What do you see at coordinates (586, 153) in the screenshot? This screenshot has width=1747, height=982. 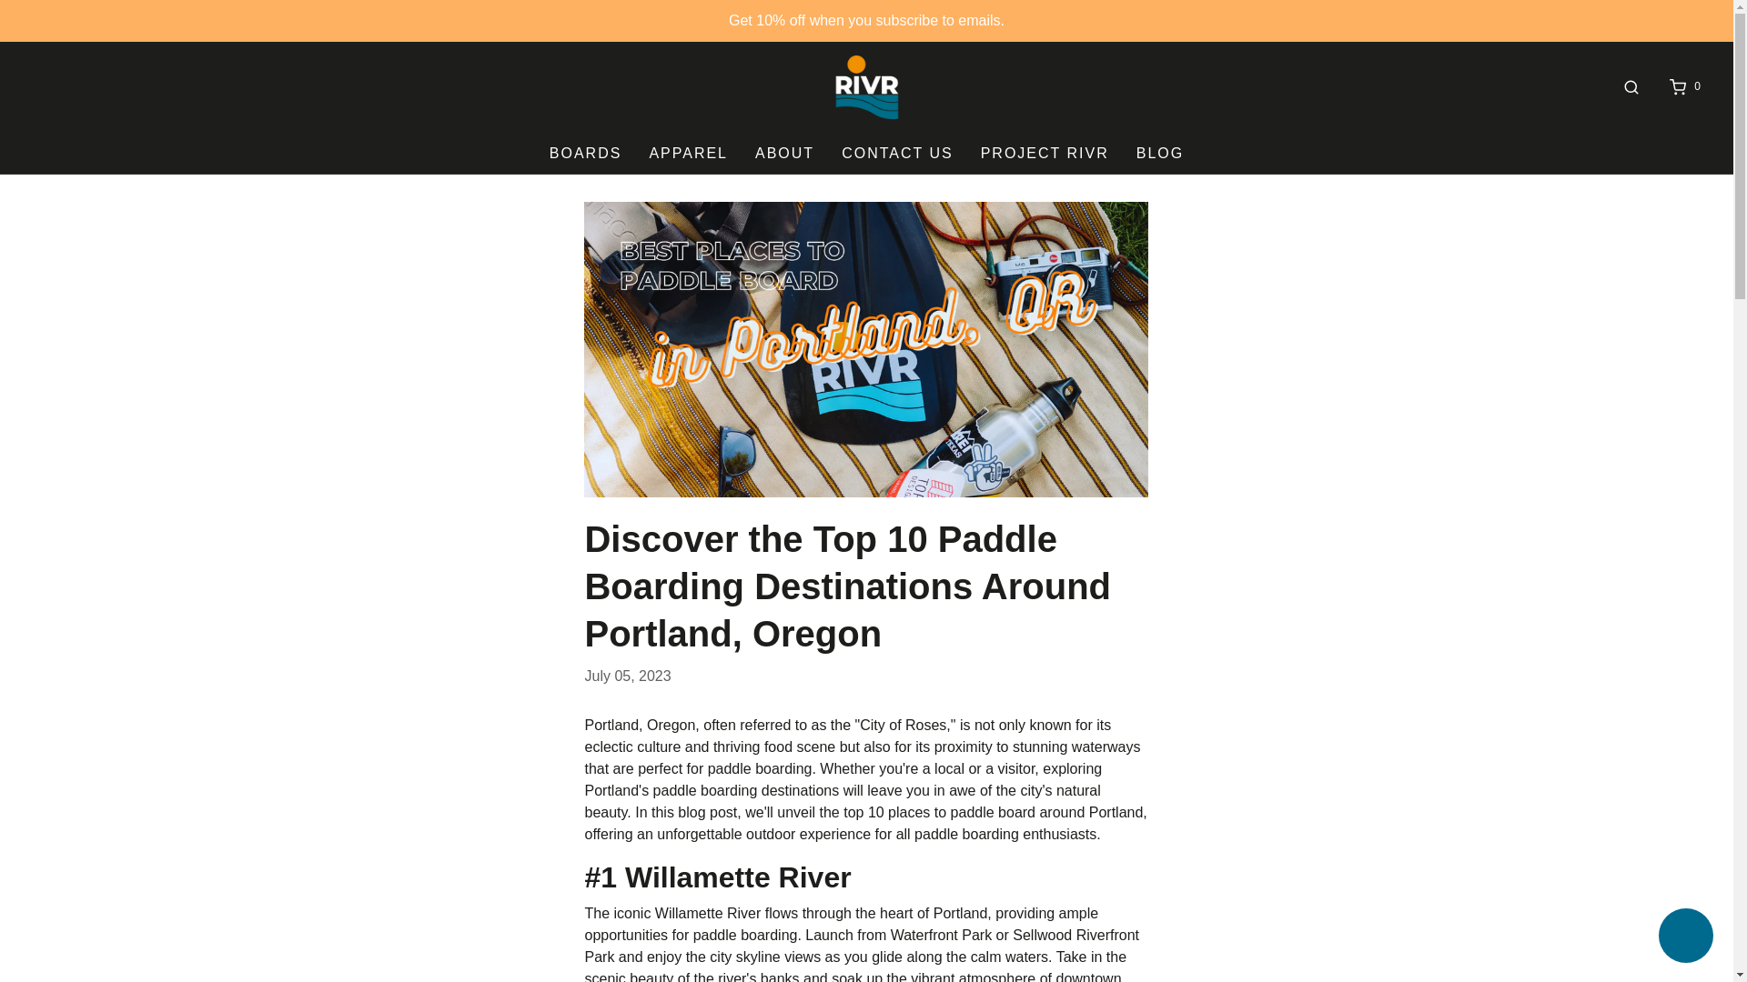 I see `BOARDS` at bounding box center [586, 153].